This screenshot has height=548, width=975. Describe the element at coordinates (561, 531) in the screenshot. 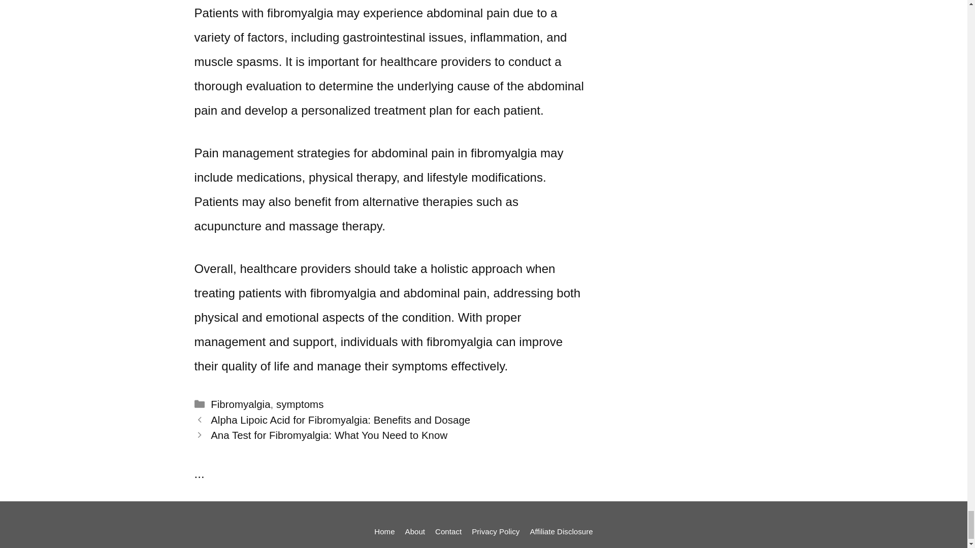

I see `Affiliate Disclosure` at that location.